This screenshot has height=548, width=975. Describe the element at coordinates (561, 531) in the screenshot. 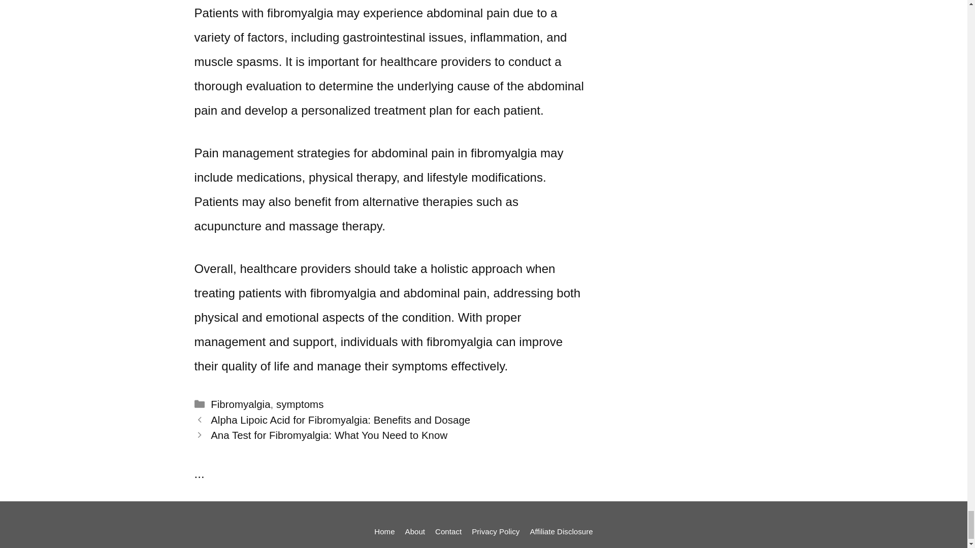

I see `Affiliate Disclosure` at that location.